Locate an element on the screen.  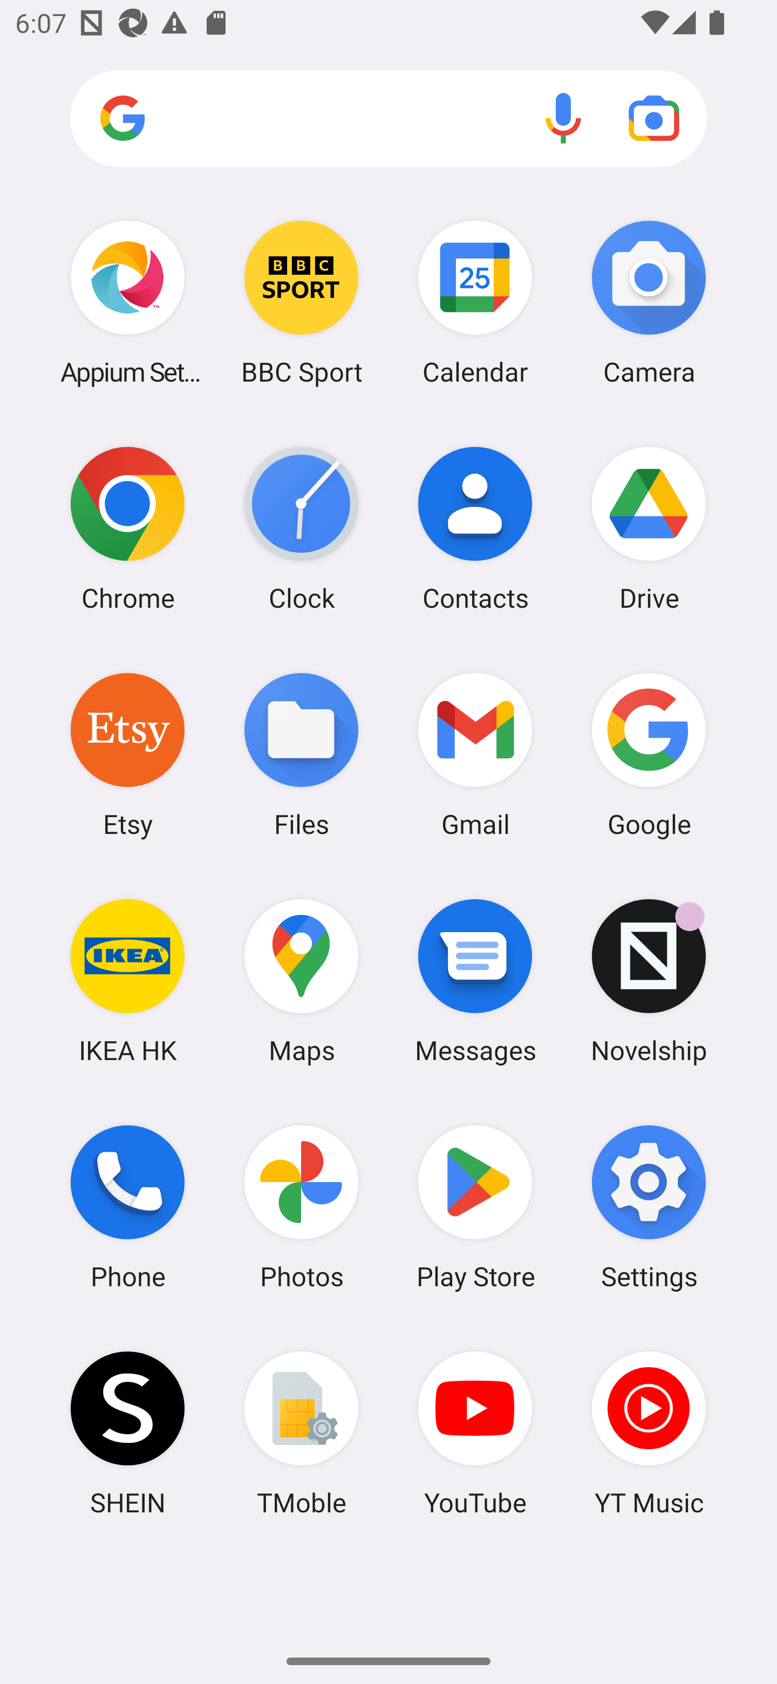
Voice search is located at coordinates (563, 118).